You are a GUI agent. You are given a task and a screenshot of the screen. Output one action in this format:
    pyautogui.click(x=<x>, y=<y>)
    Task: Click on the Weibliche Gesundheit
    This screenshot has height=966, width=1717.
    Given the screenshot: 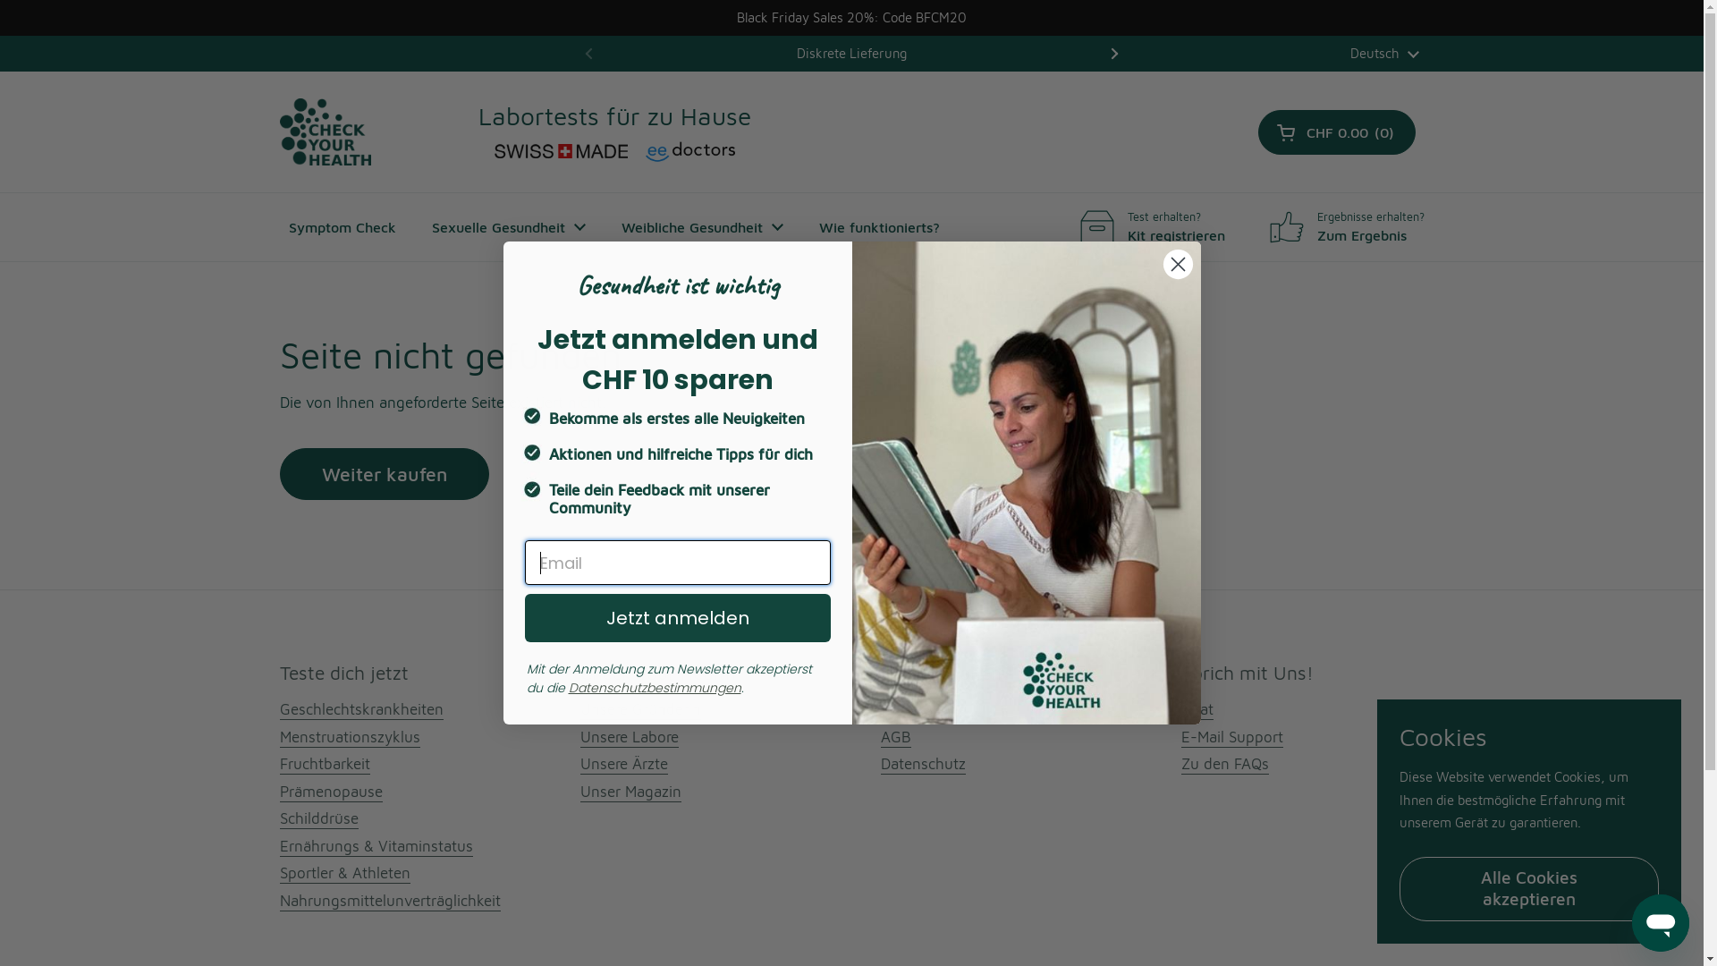 What is the action you would take?
    pyautogui.click(x=701, y=227)
    